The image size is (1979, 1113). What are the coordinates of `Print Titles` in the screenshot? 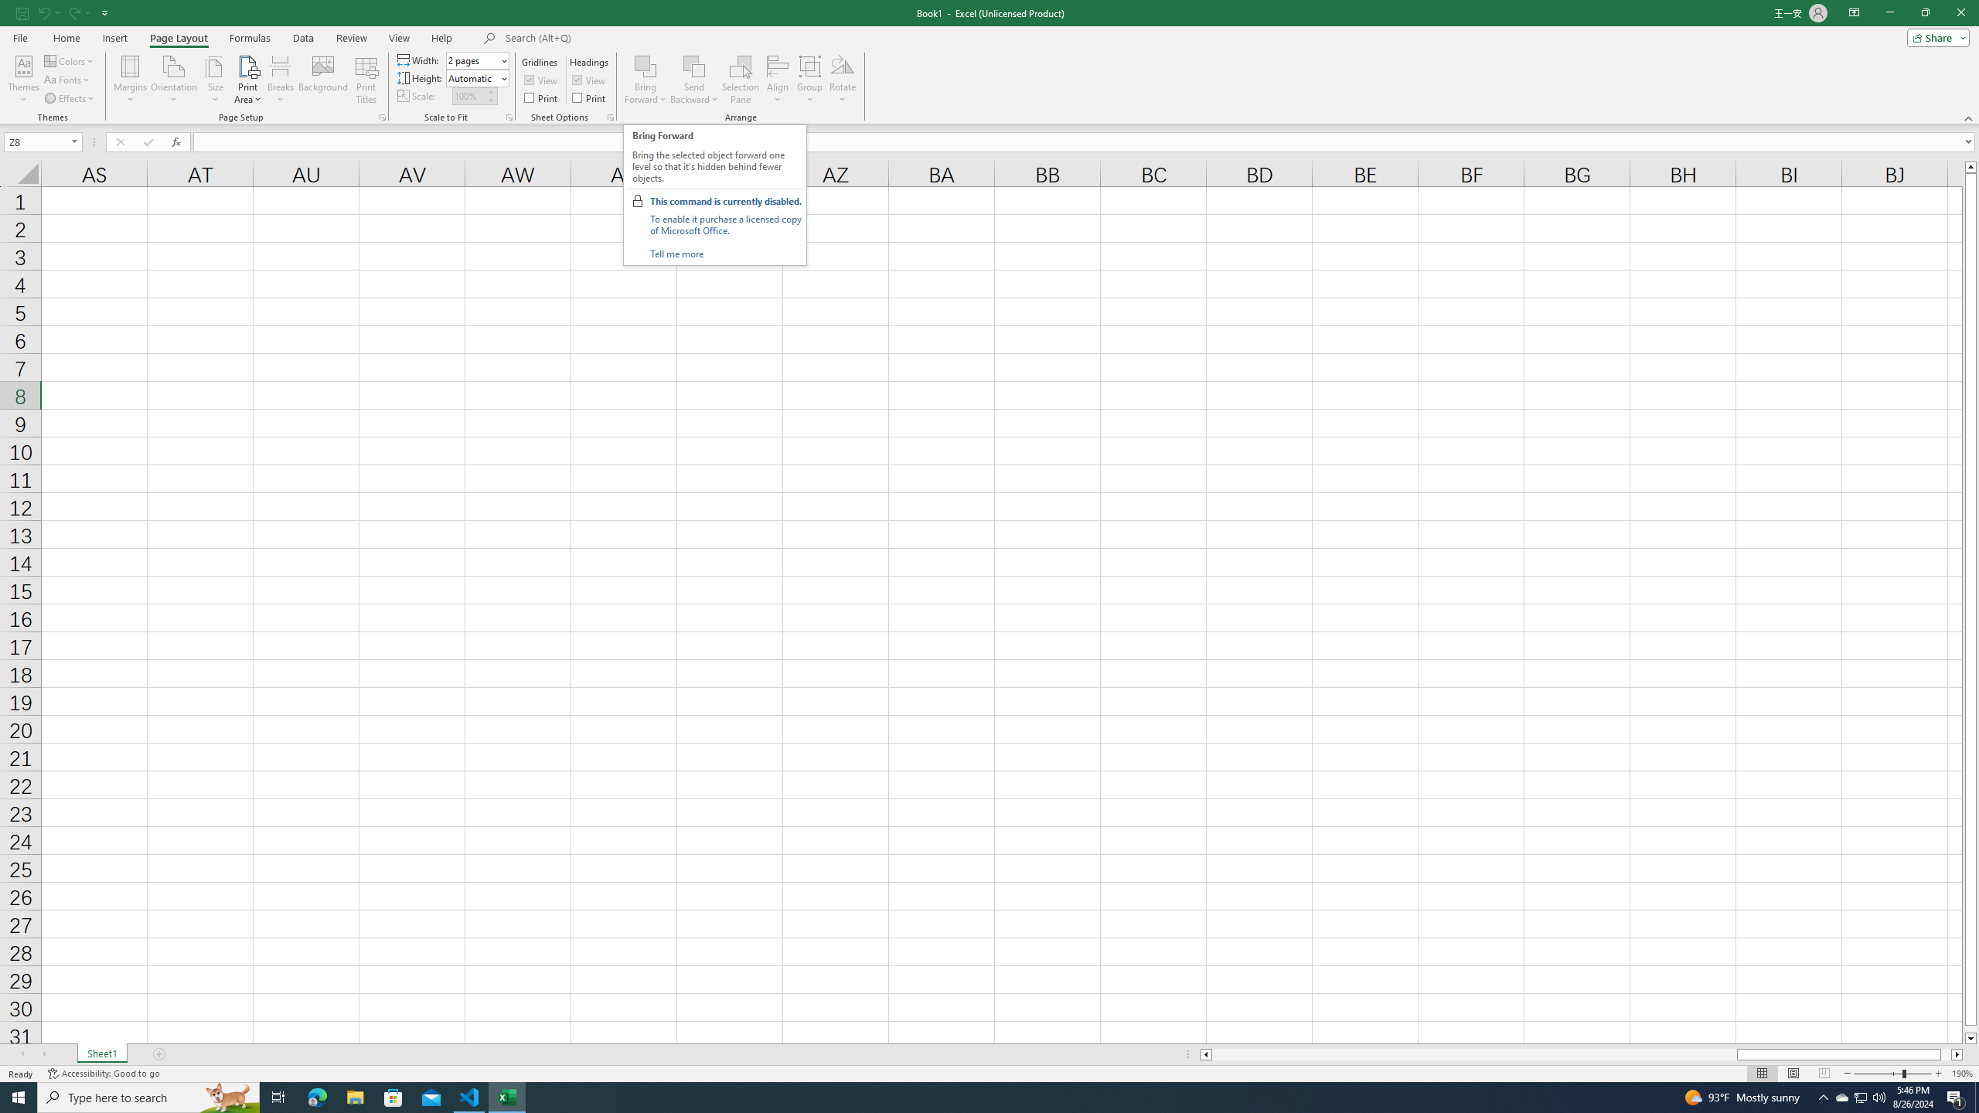 It's located at (366, 80).